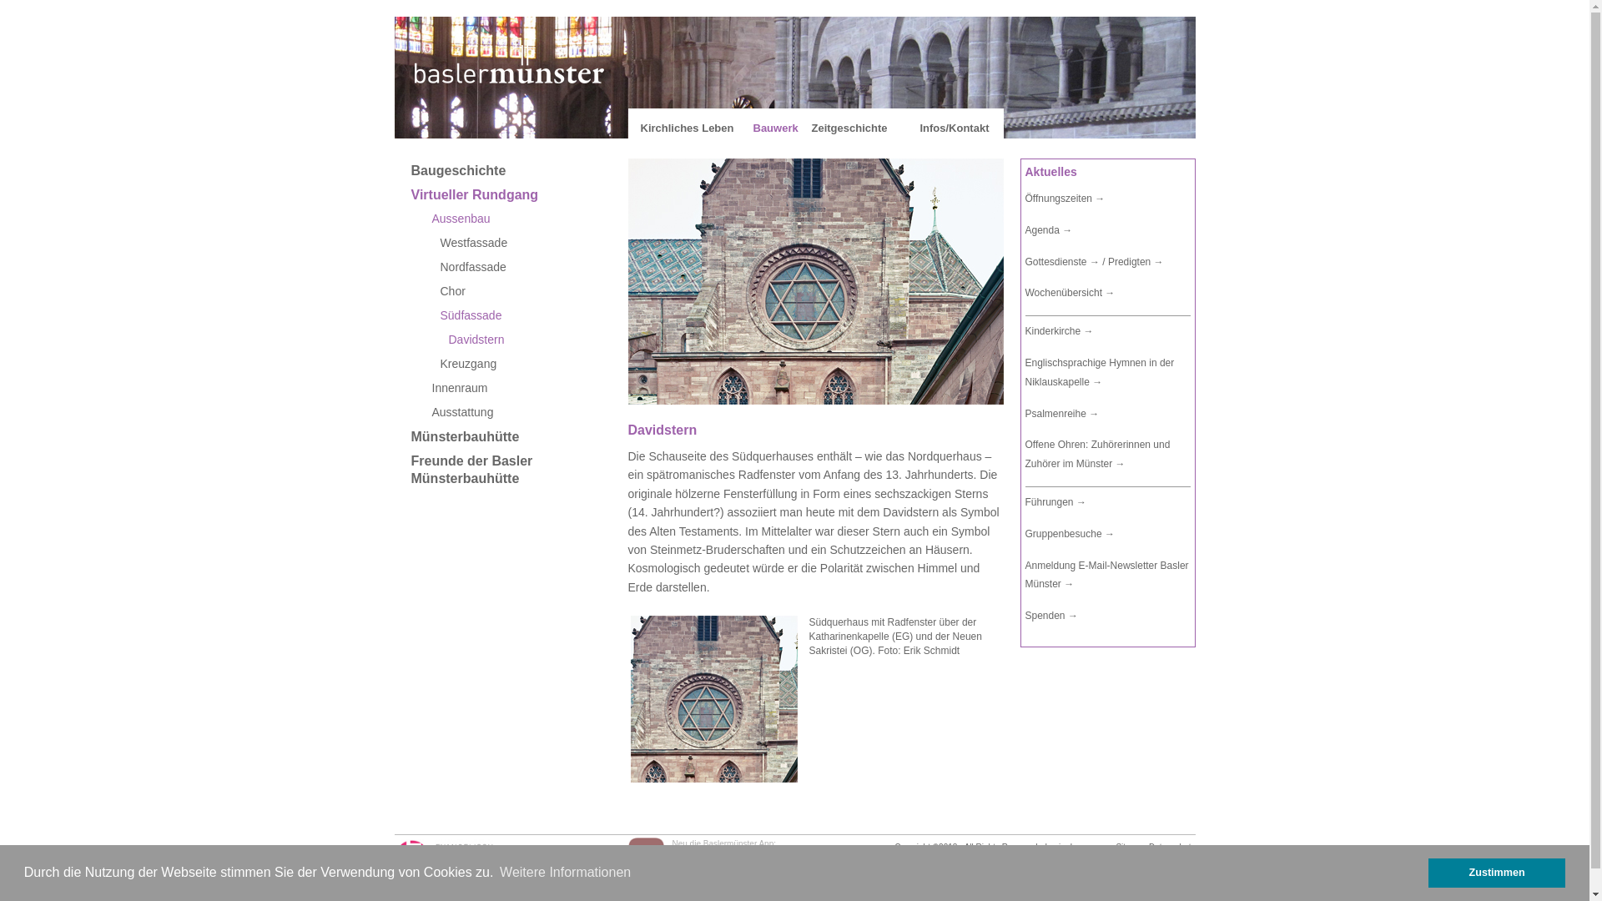 The image size is (1602, 901). Describe the element at coordinates (522, 389) in the screenshot. I see `Innenraum` at that location.